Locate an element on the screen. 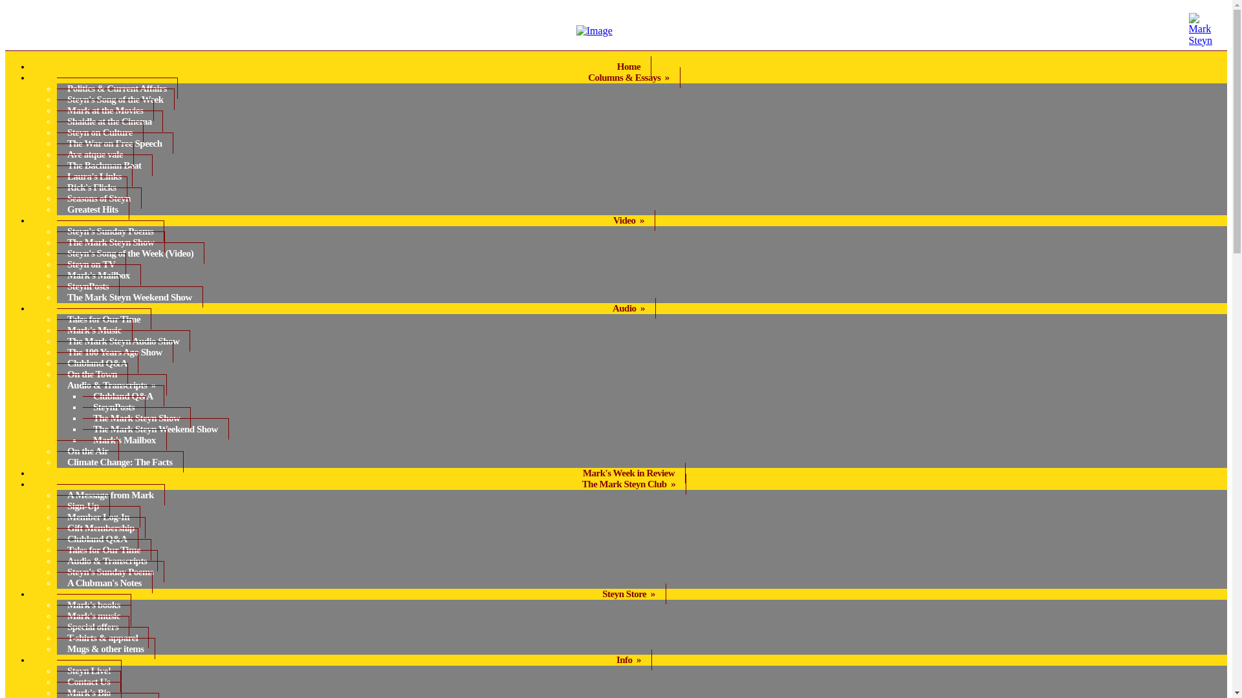  Mark at the Movies is located at coordinates (105, 110).